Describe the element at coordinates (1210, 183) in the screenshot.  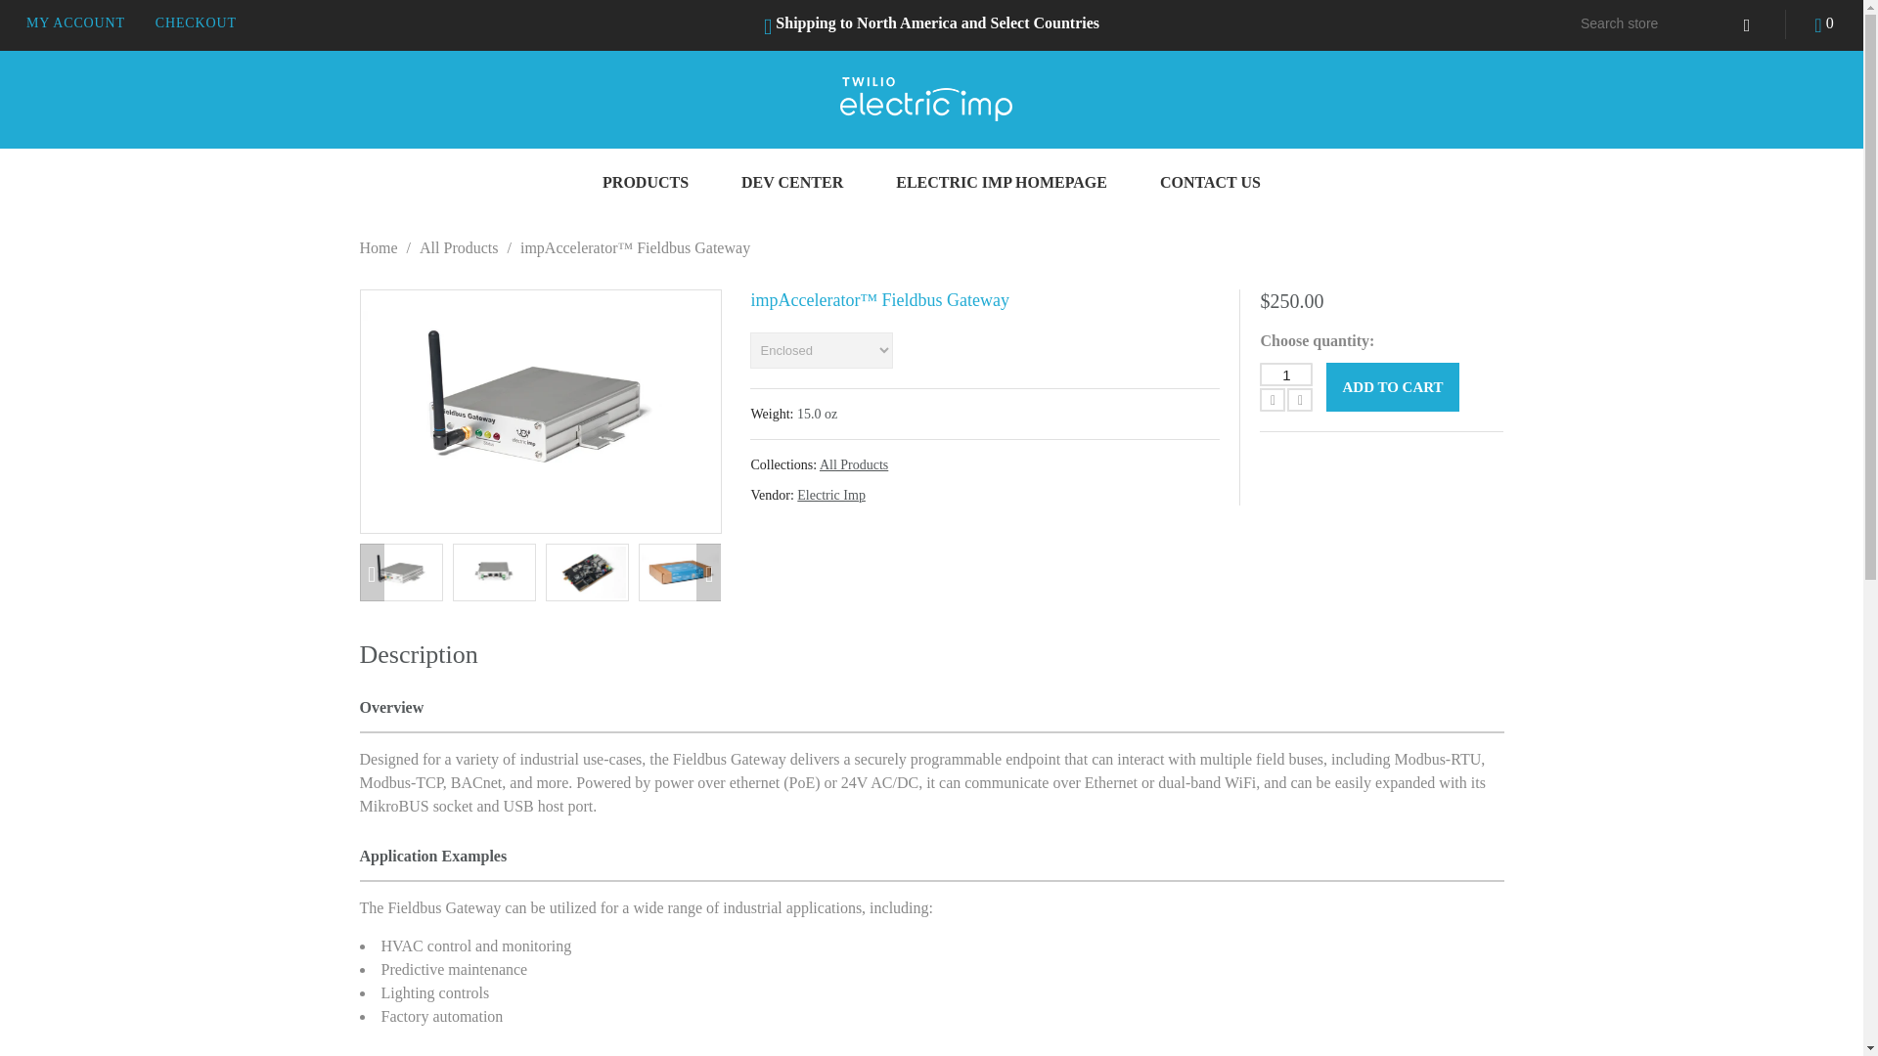
I see `CONTACT US` at that location.